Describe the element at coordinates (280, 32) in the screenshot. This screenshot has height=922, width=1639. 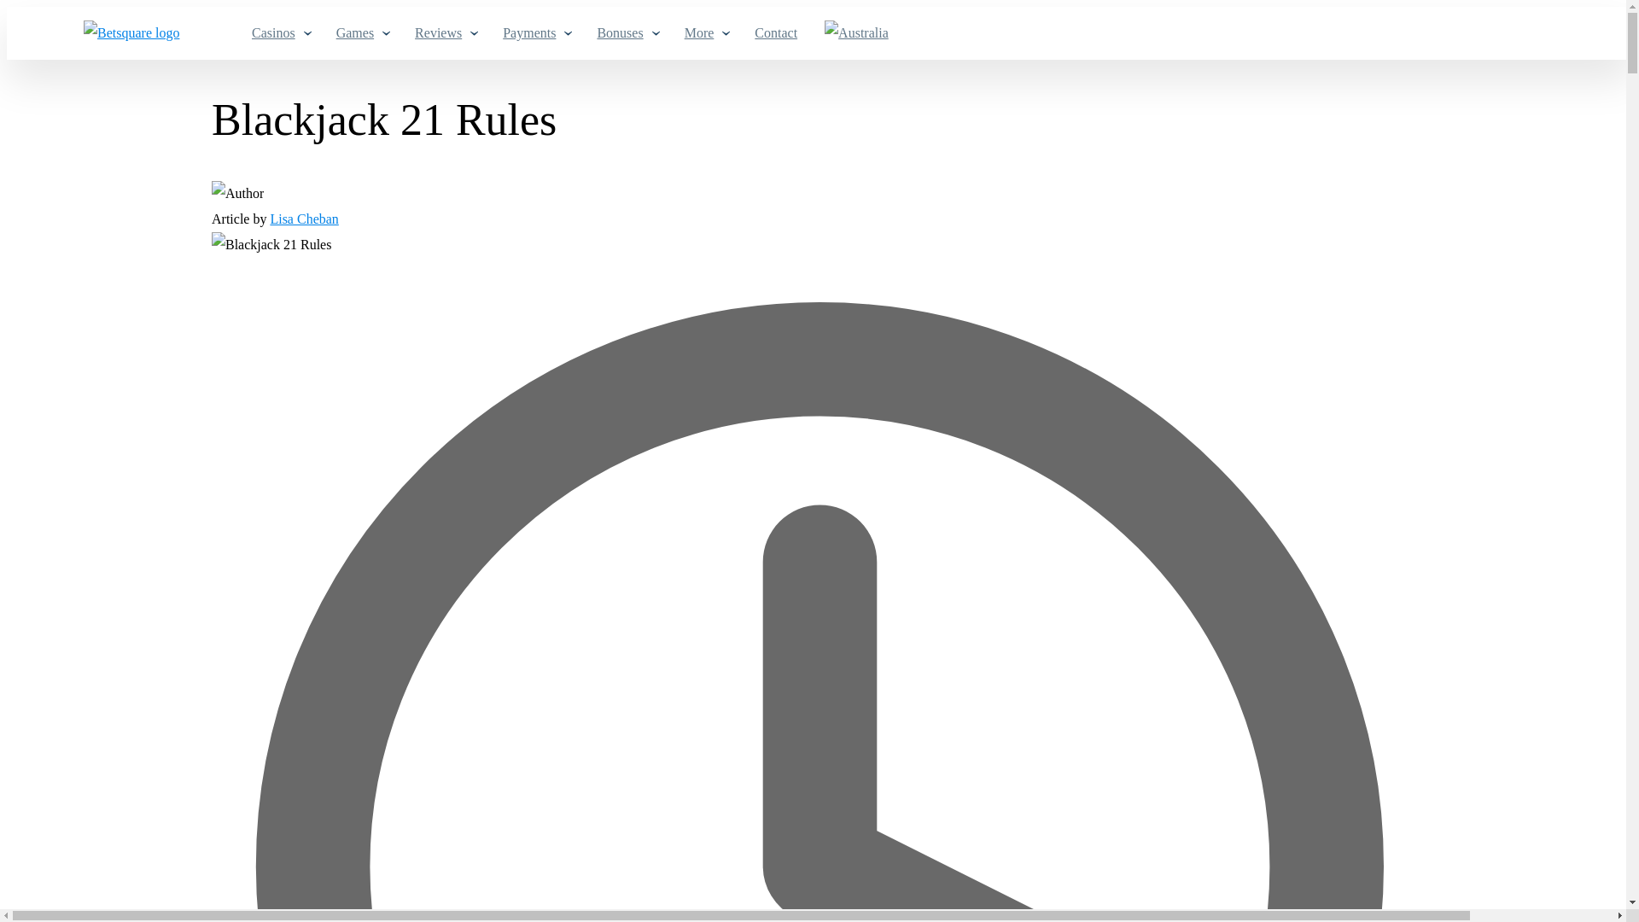
I see `Casinos` at that location.